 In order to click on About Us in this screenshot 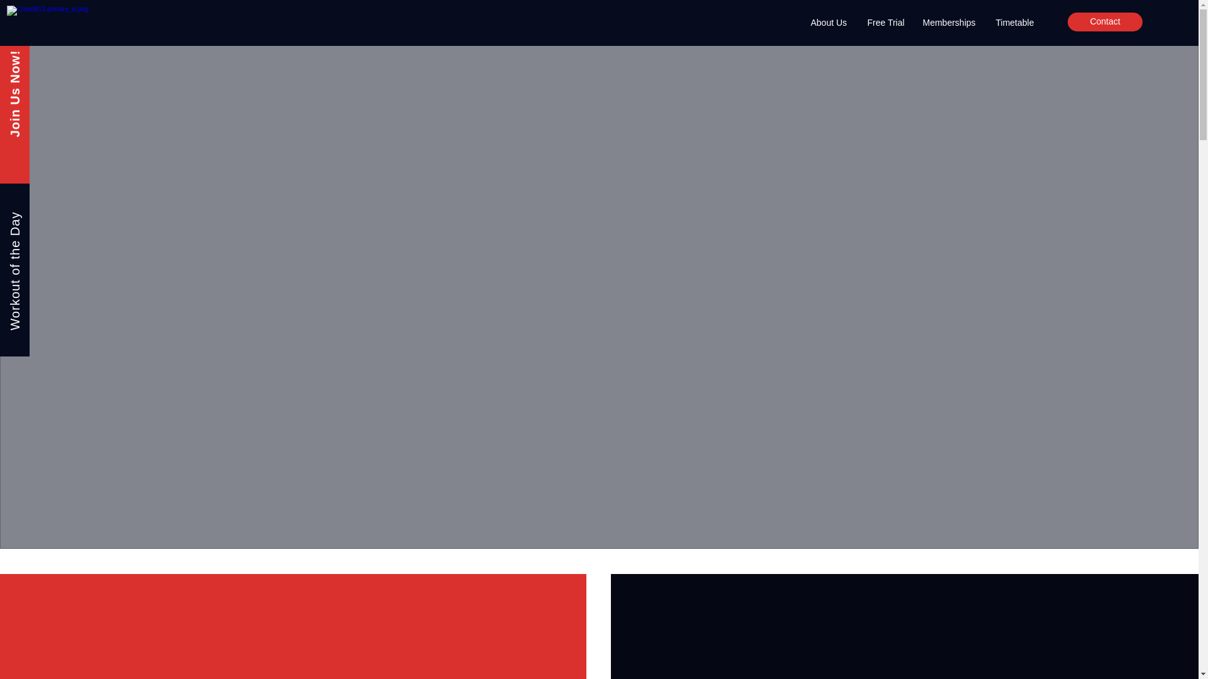, I will do `click(829, 22)`.